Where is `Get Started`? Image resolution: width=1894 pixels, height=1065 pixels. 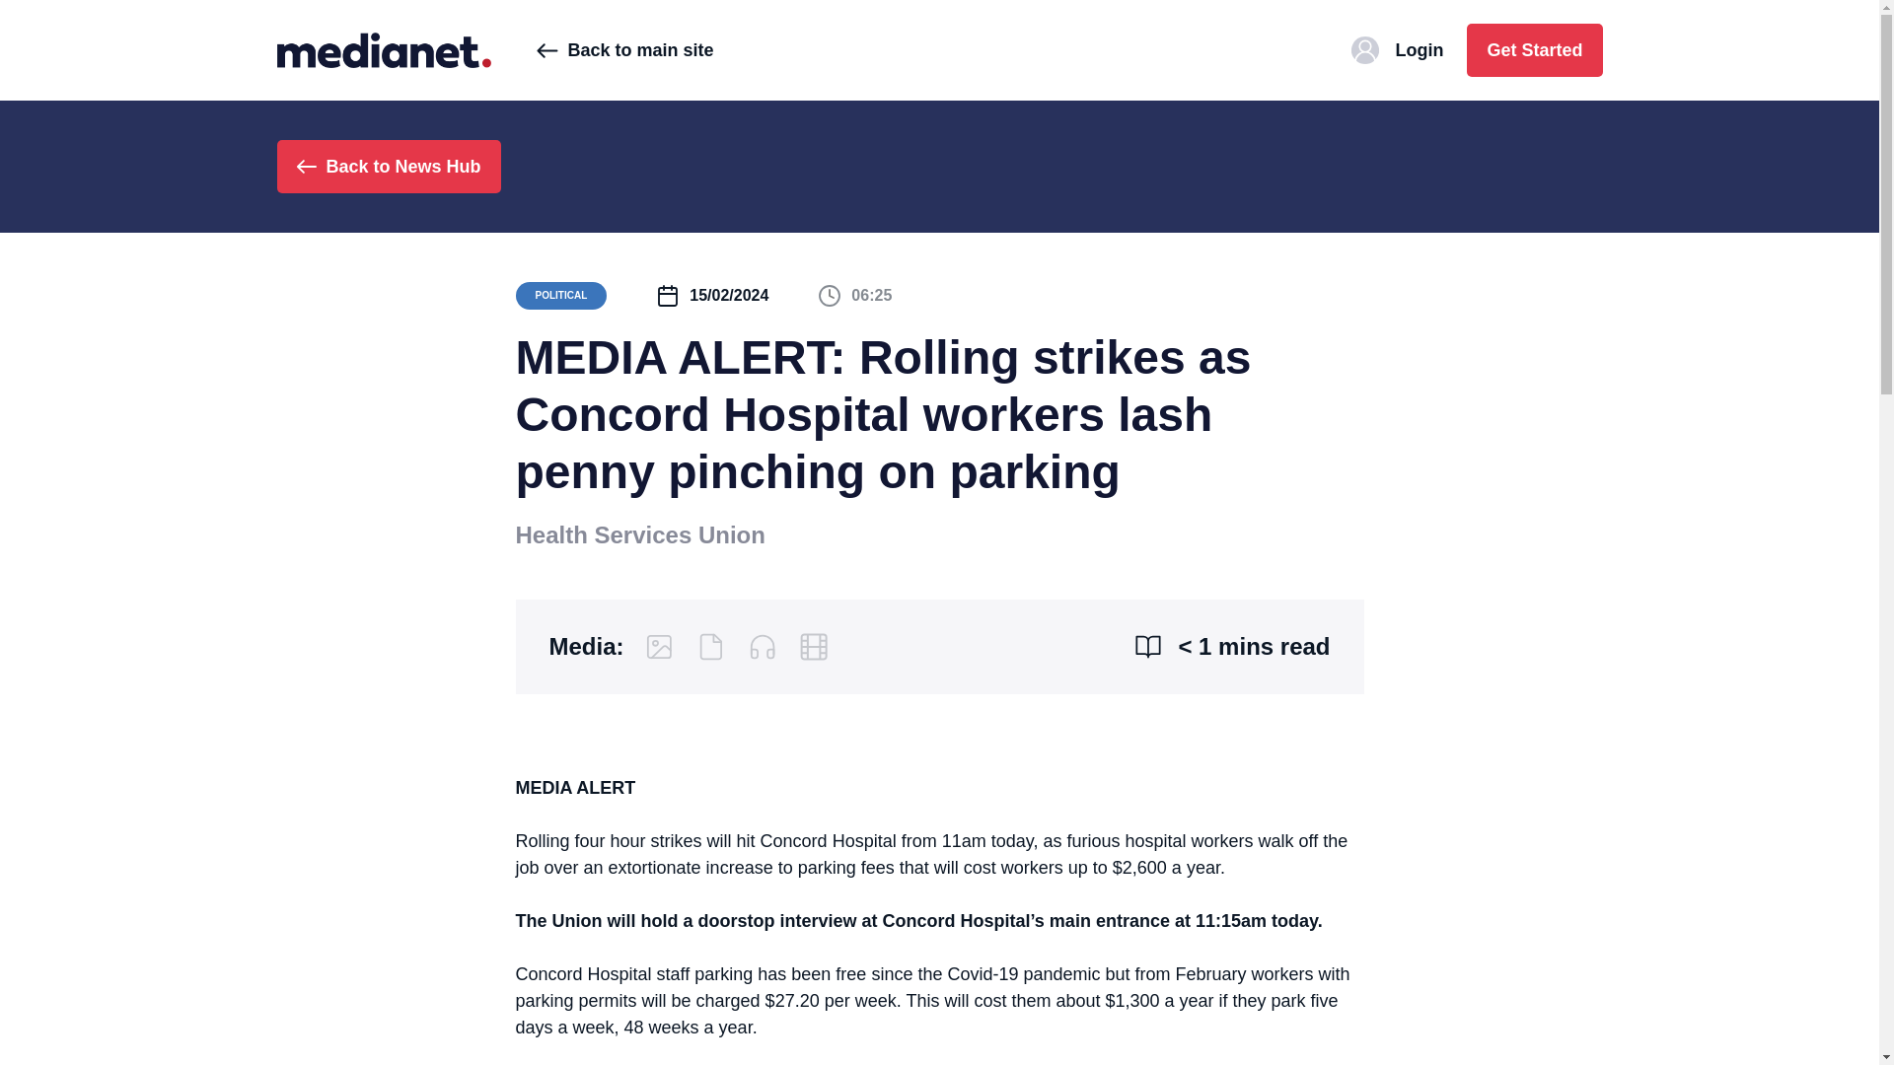
Get Started is located at coordinates (1534, 49).